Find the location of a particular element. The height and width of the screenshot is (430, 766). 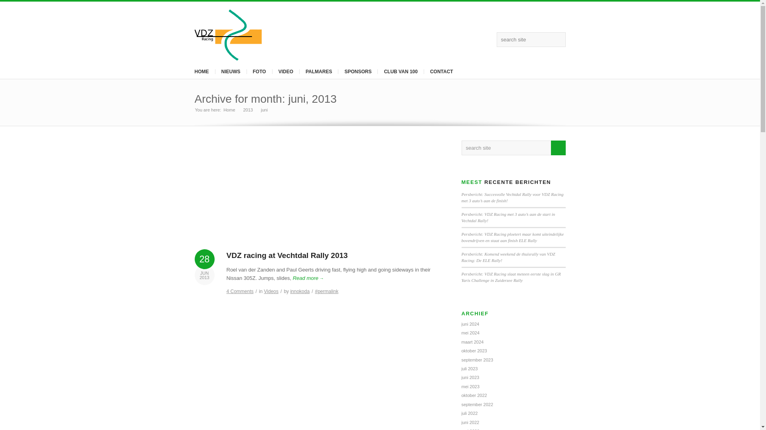

Archive for month: juni, 2013 is located at coordinates (266, 99).